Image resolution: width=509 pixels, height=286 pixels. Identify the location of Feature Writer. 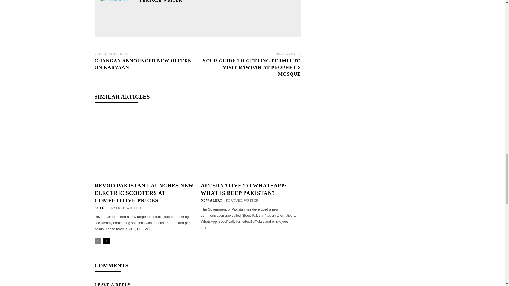
(117, 15).